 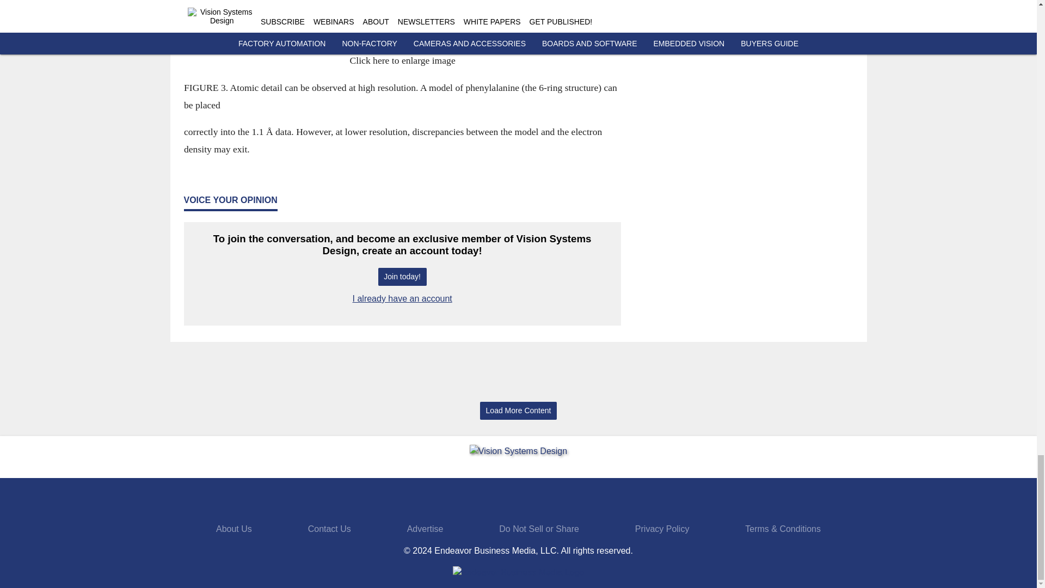 I want to click on I already have an account, so click(x=403, y=298).